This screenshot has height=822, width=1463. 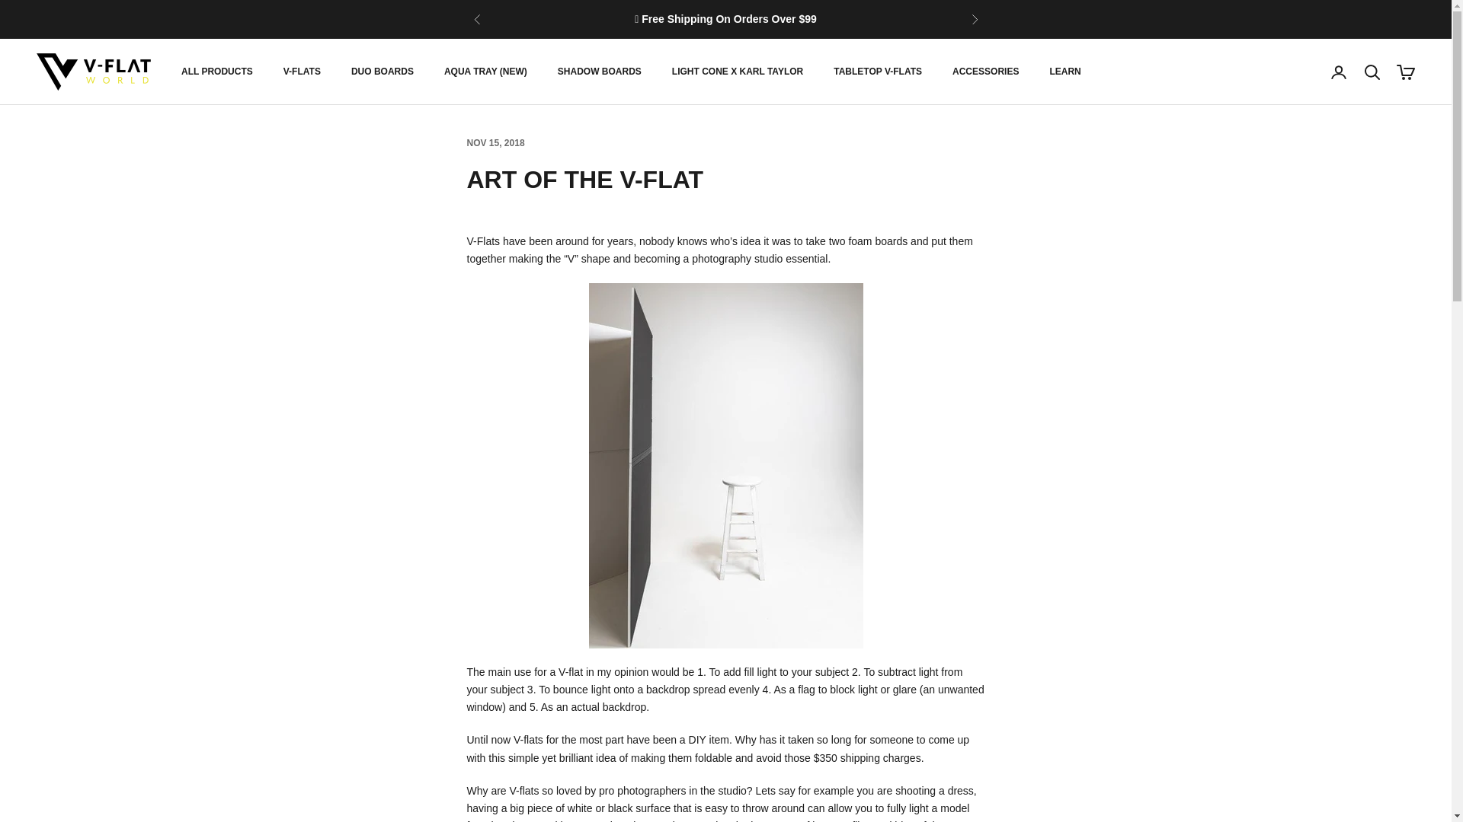 I want to click on V-Flat World, so click(x=93, y=72).